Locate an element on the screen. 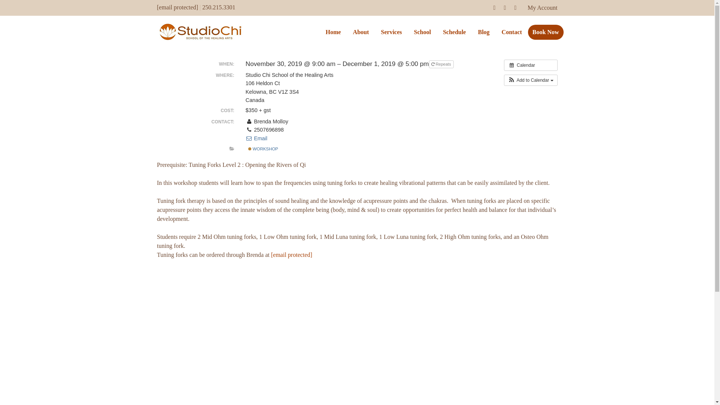 This screenshot has height=405, width=720. Workshop is located at coordinates (250, 148).